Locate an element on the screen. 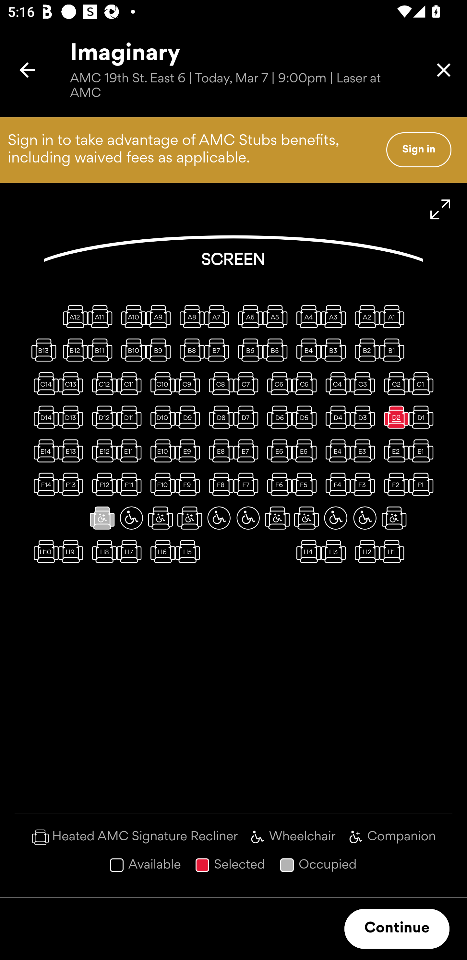 Image resolution: width=467 pixels, height=960 pixels. C2, Regular seat, available is located at coordinates (394, 383).